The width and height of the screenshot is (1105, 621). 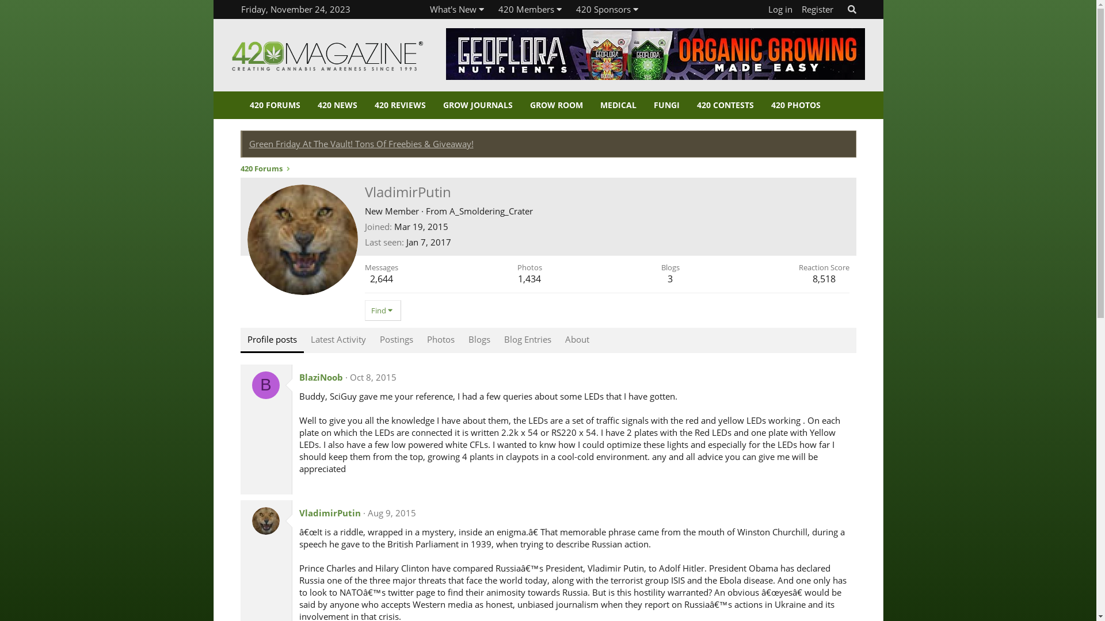 What do you see at coordinates (557, 105) in the screenshot?
I see `GROW ROOM` at bounding box center [557, 105].